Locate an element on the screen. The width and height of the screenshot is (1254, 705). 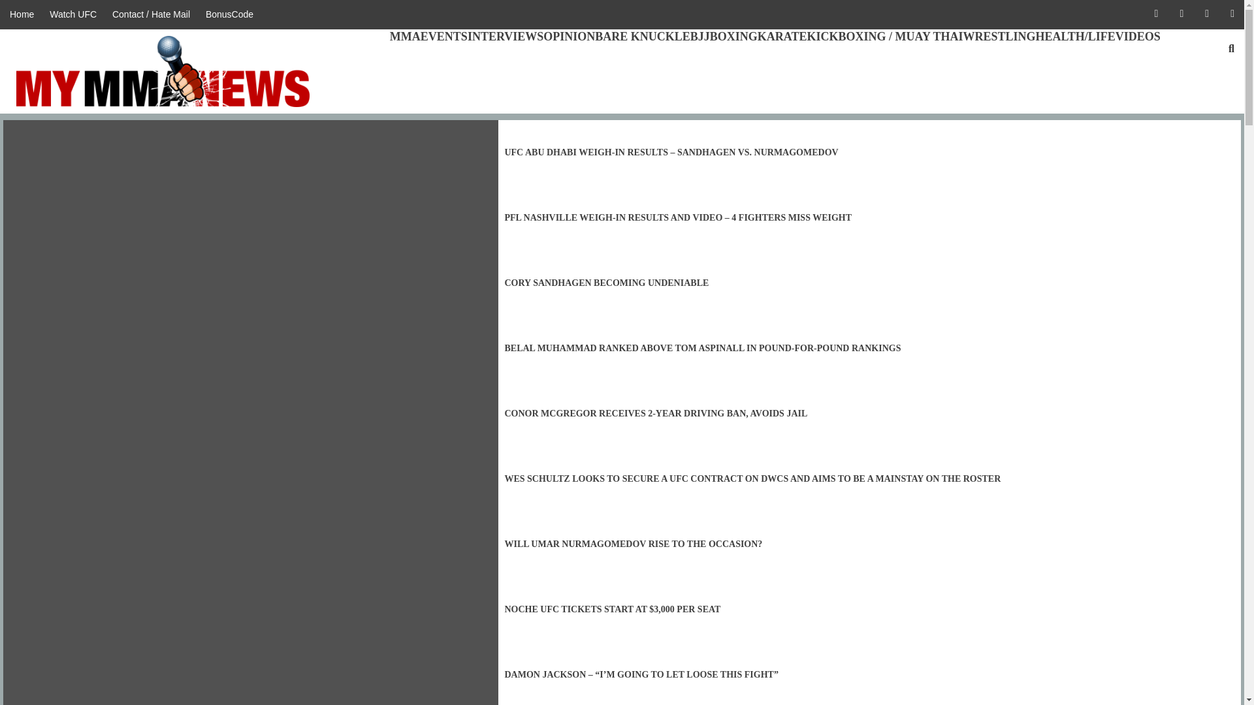
MYMMANEWS is located at coordinates (88, 116).